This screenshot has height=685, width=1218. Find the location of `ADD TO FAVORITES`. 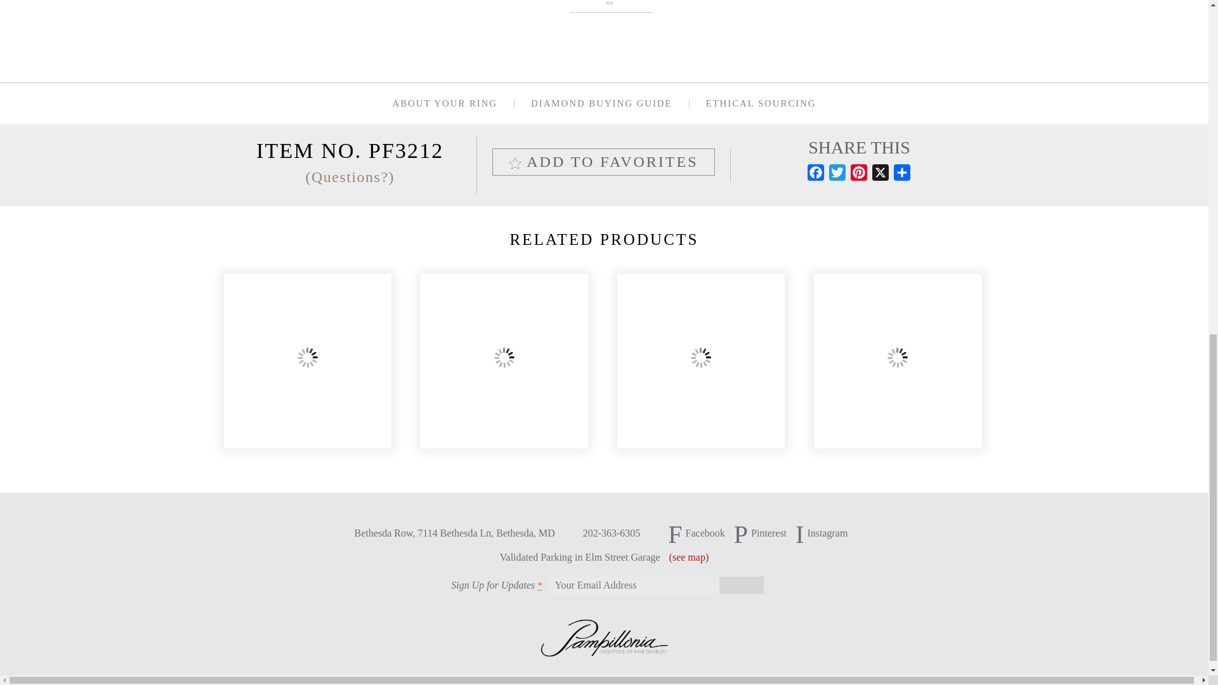

ADD TO FAVORITES is located at coordinates (603, 162).